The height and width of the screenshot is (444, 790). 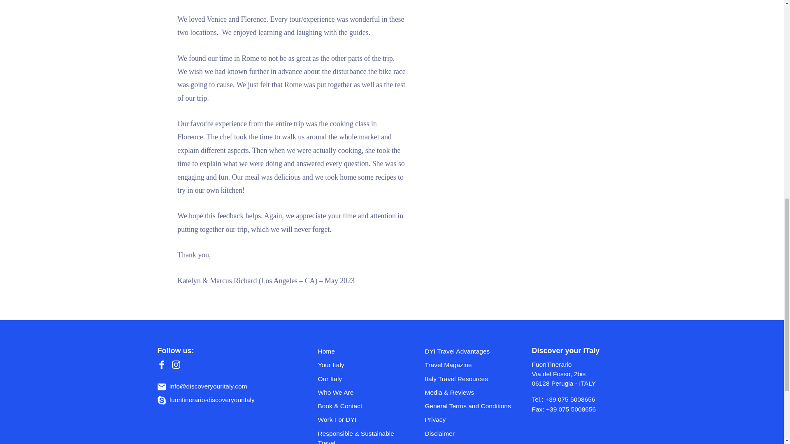 I want to click on Your Italy, so click(x=330, y=365).